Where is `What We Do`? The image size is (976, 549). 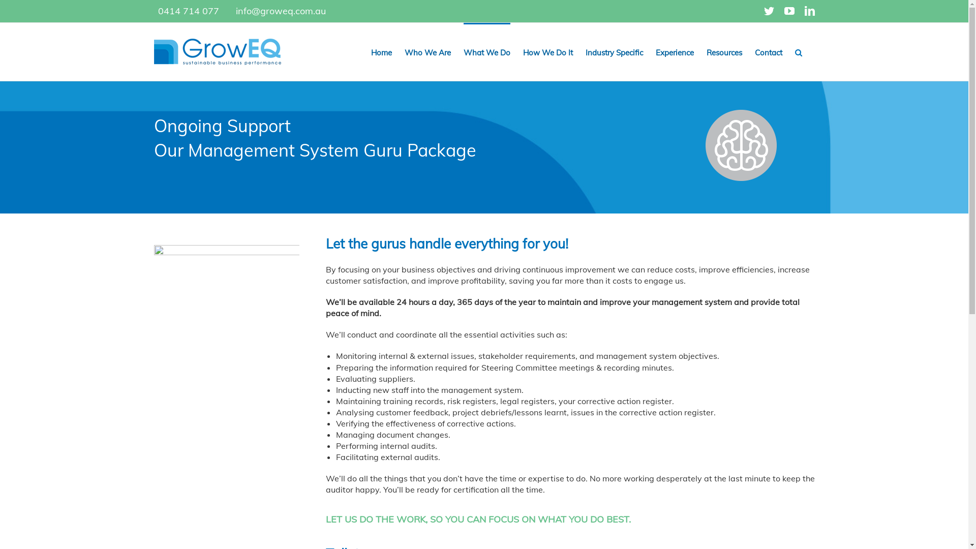 What We Do is located at coordinates (487, 52).